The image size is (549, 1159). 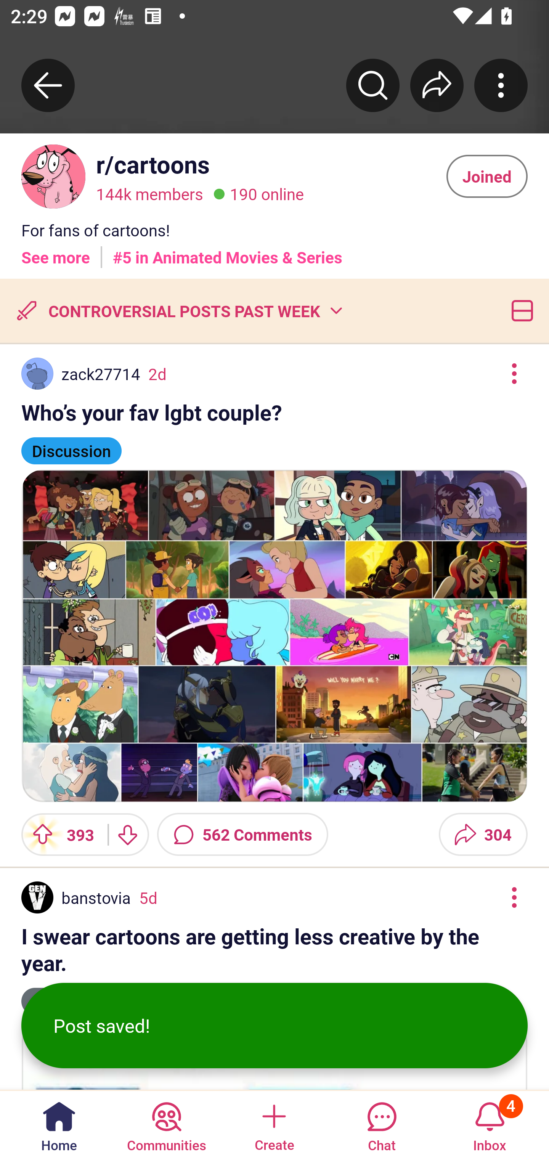 What do you see at coordinates (59, 1124) in the screenshot?
I see `Home` at bounding box center [59, 1124].